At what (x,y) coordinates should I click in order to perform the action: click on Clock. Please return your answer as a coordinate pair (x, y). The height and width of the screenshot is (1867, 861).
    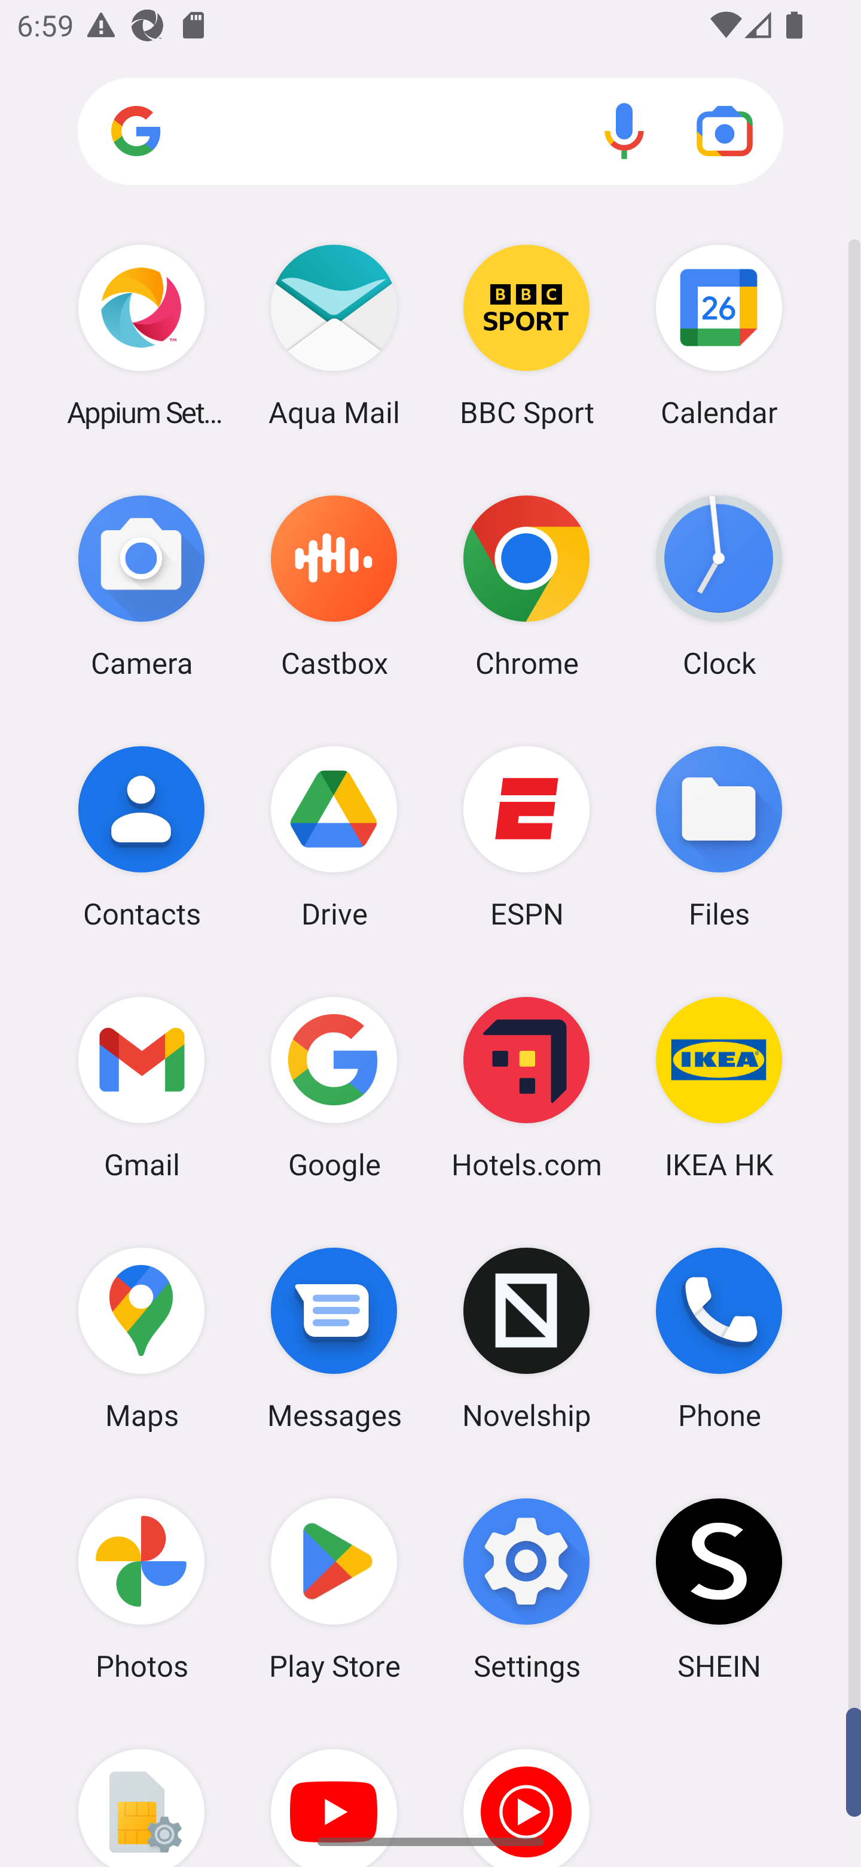
    Looking at the image, I should click on (719, 586).